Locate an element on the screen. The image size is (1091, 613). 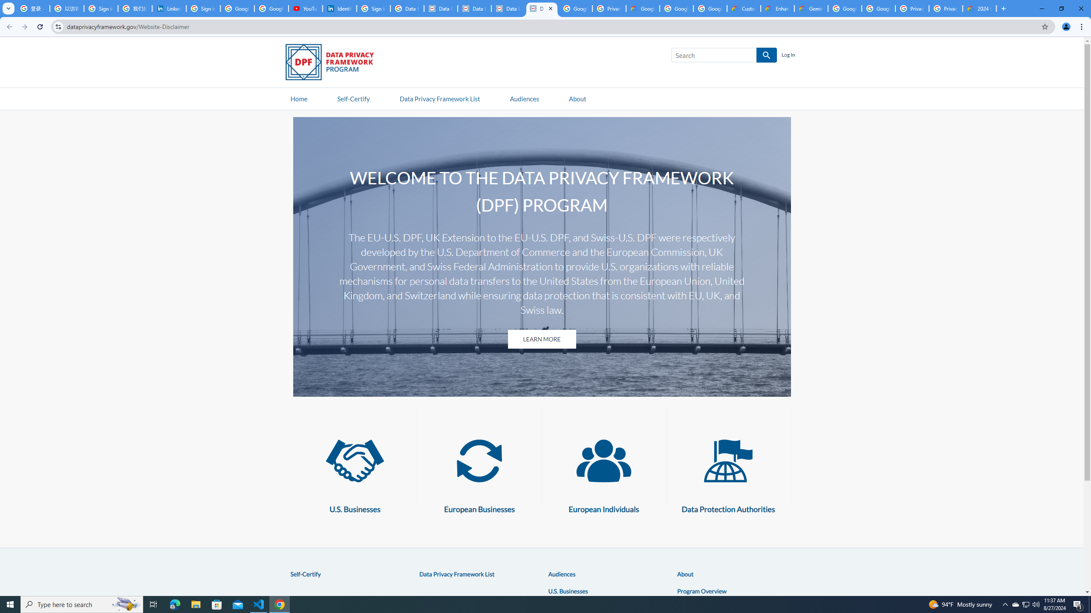
European Individuals is located at coordinates (603, 461).